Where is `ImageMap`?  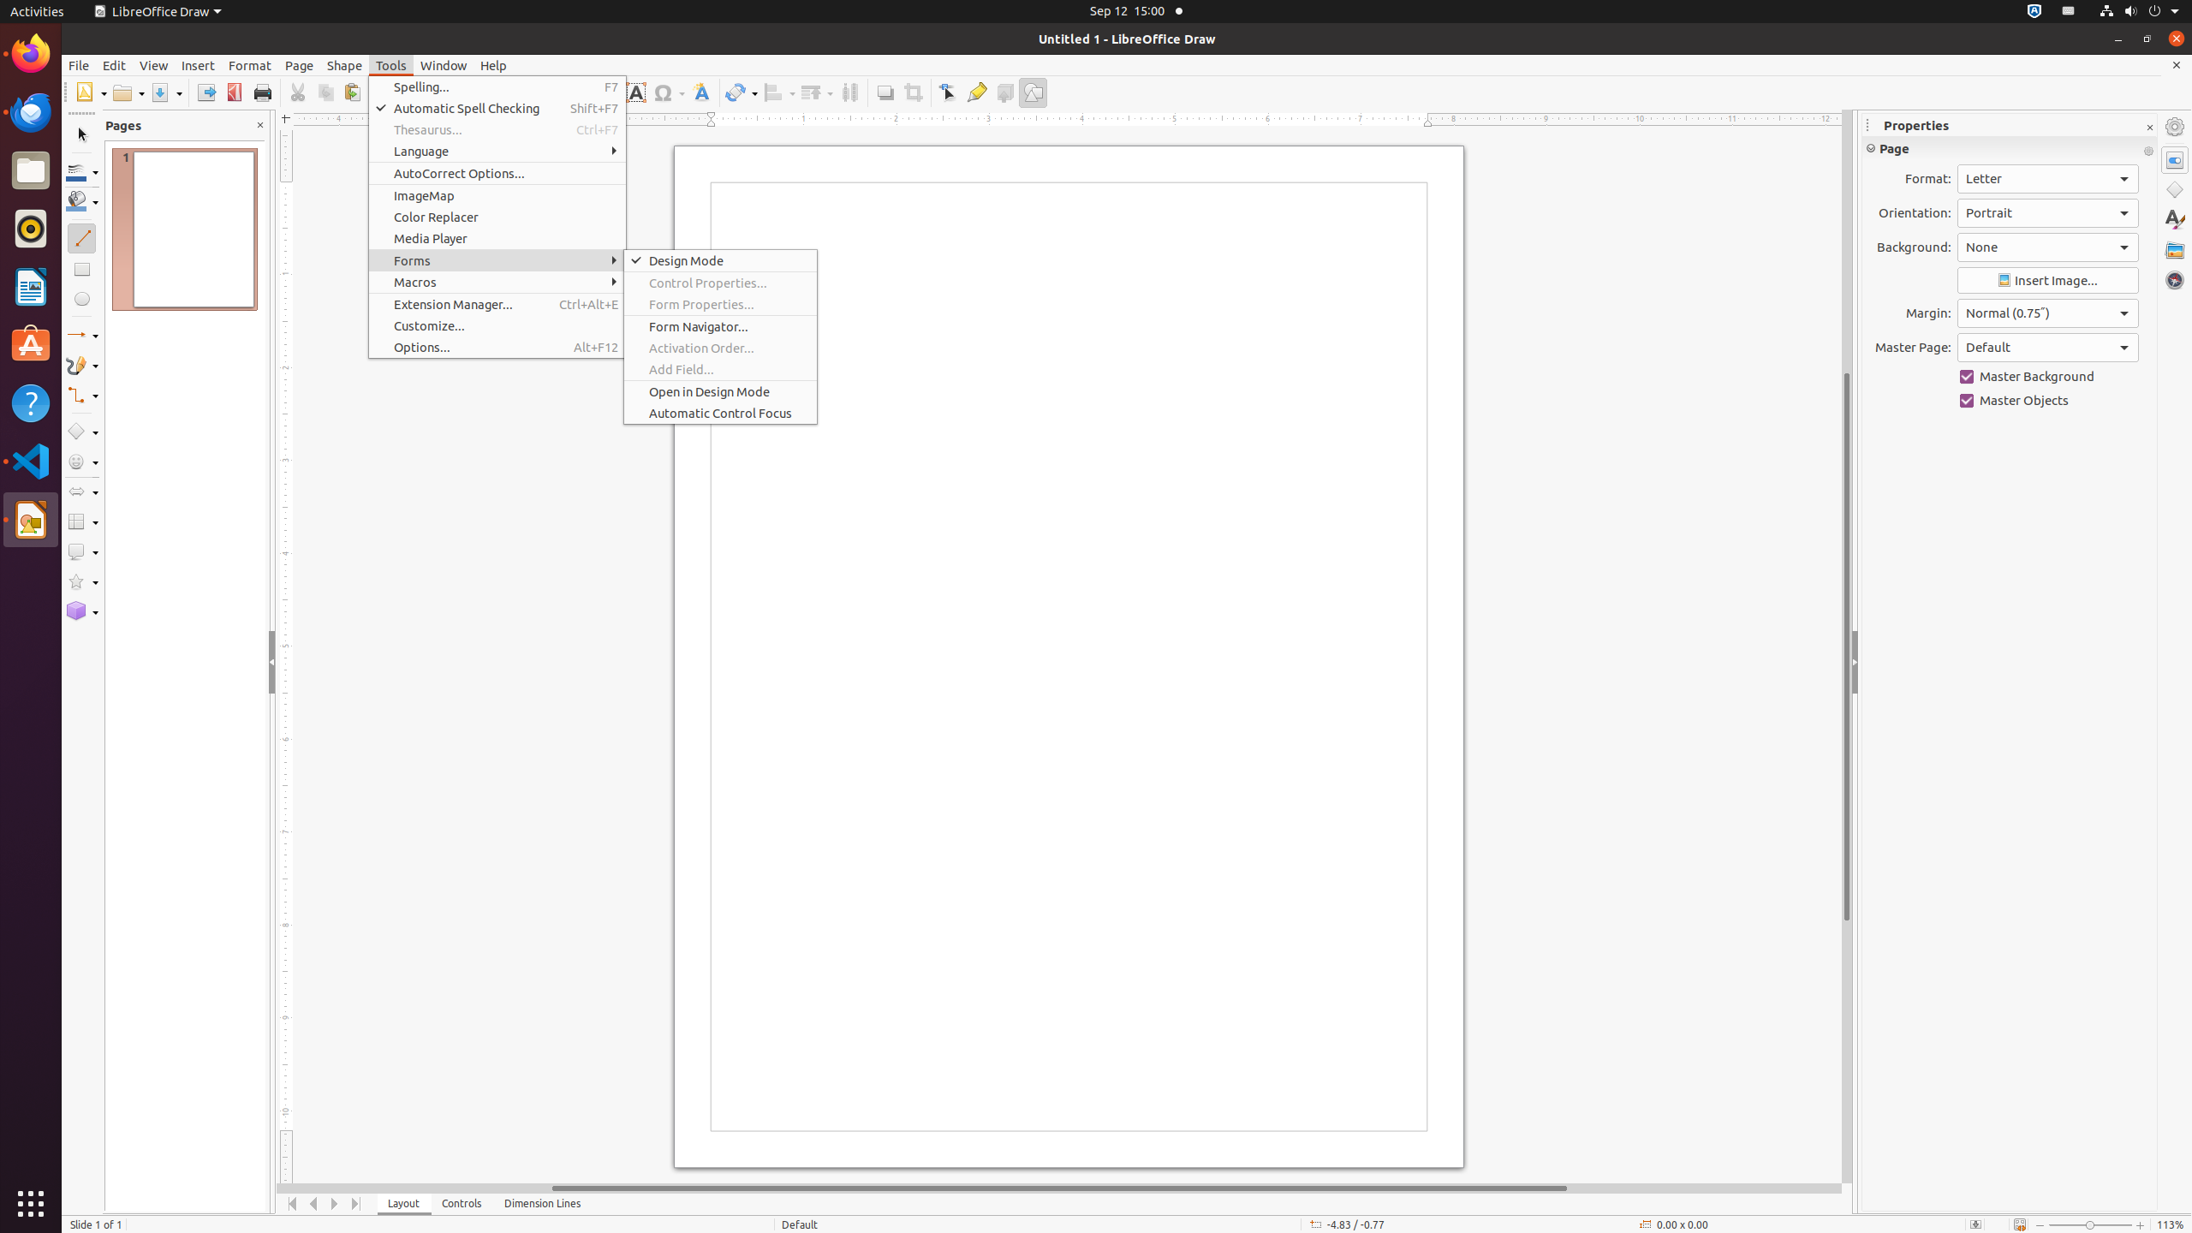
ImageMap is located at coordinates (497, 195).